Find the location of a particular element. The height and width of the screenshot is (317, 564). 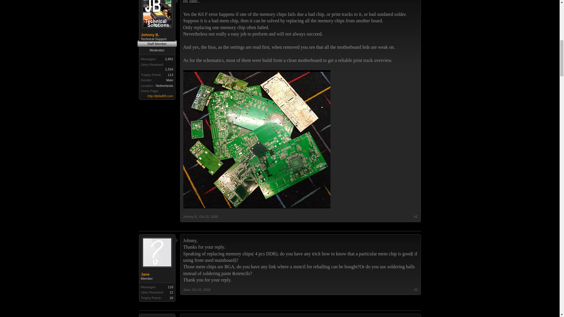

113 is located at coordinates (170, 75).